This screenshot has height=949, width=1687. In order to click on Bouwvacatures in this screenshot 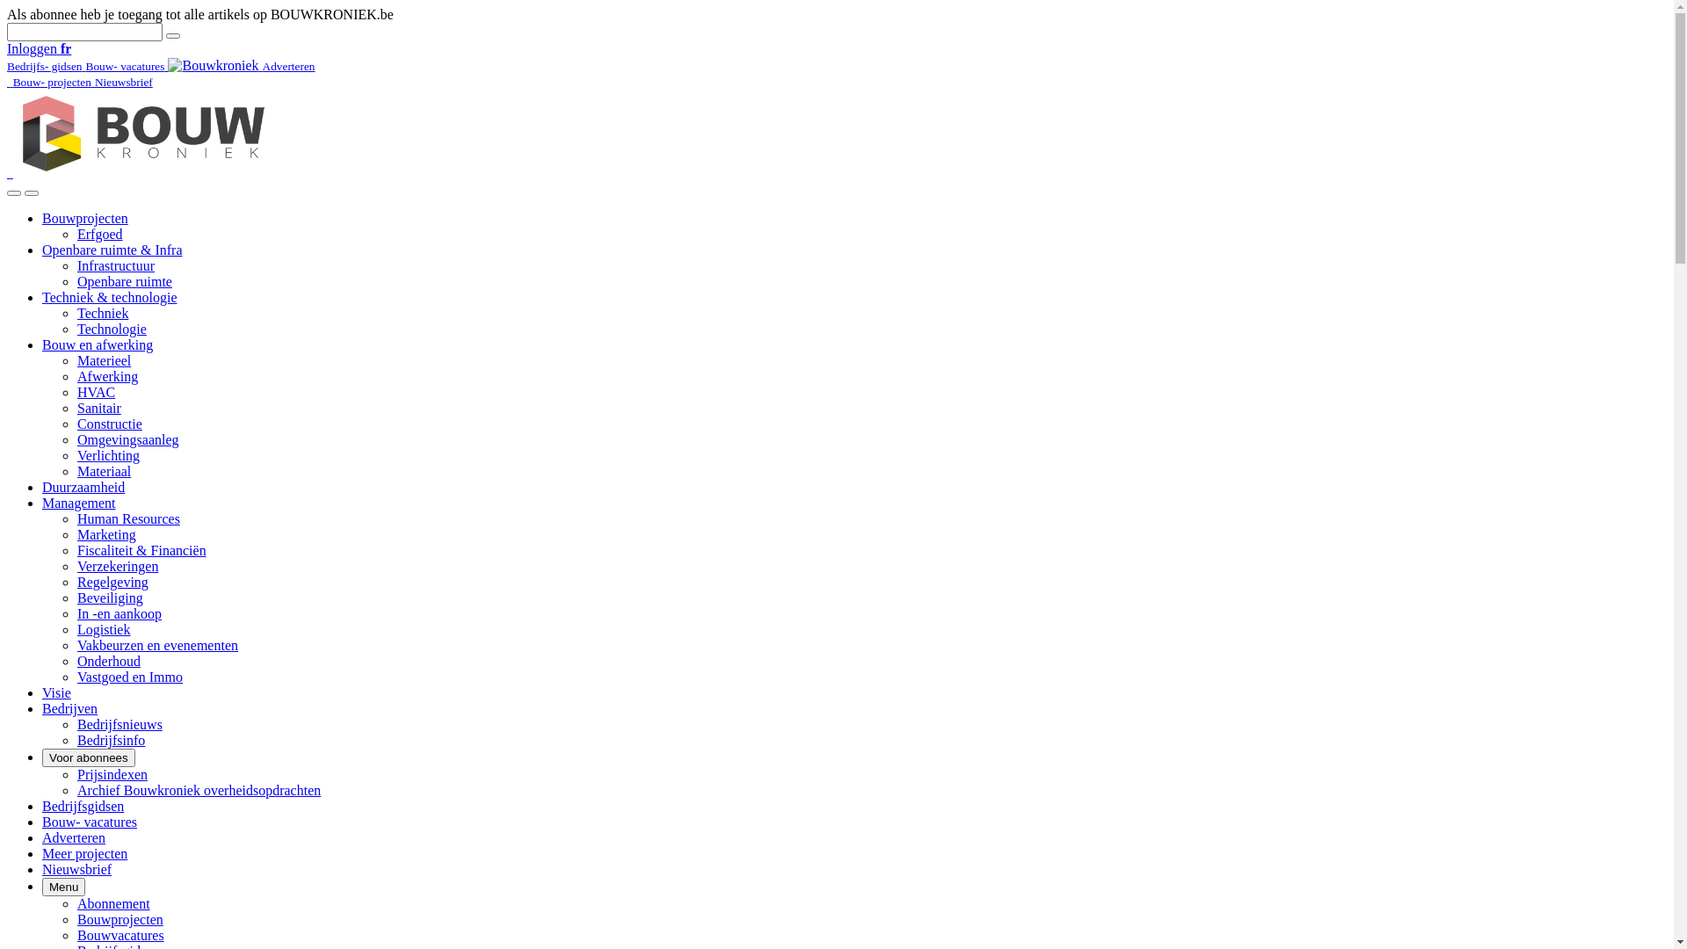, I will do `click(121, 935)`.